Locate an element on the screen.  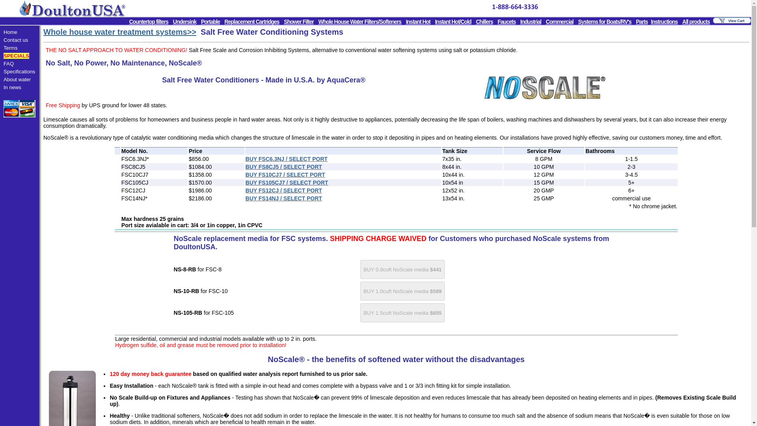
All products is located at coordinates (696, 21).